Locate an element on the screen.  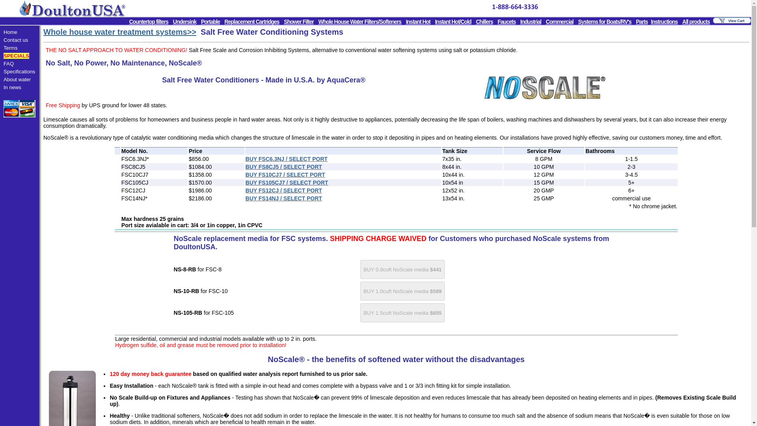
All products is located at coordinates (696, 21).